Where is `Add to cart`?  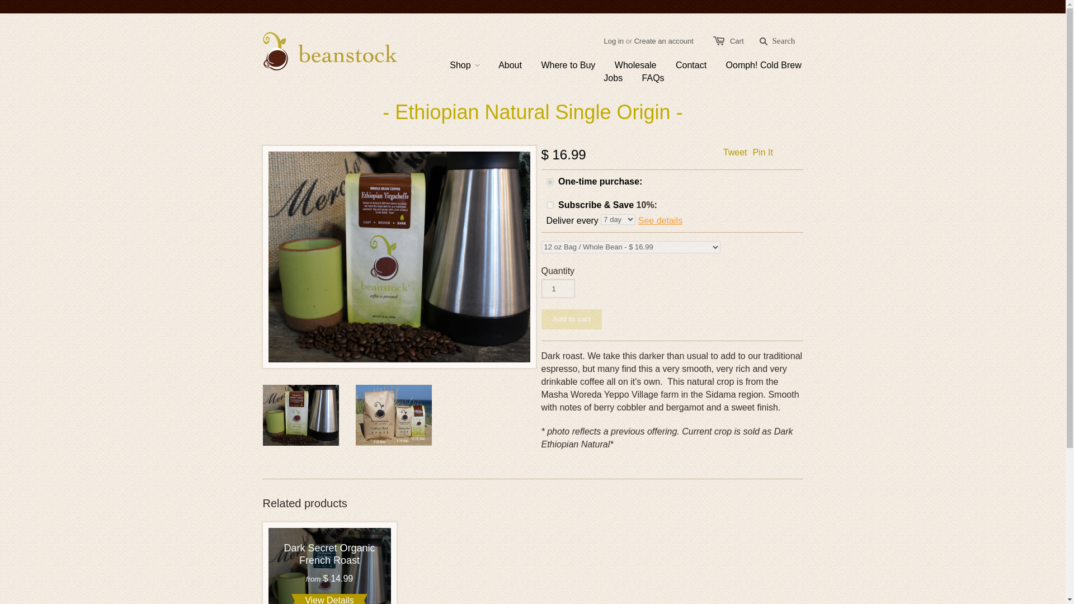 Add to cart is located at coordinates (572, 319).